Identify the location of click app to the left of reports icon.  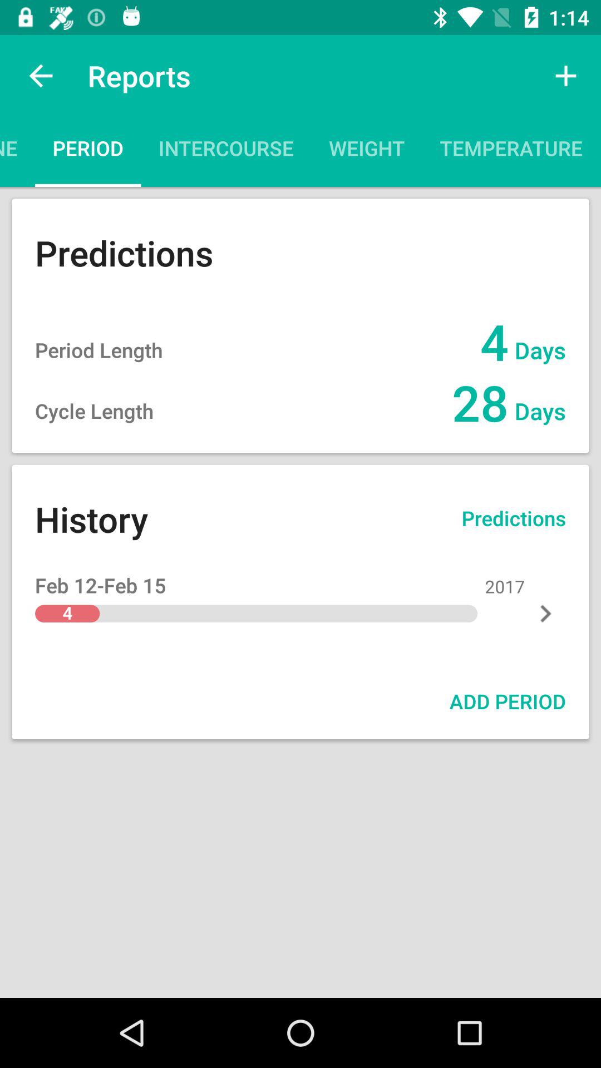
(41, 76).